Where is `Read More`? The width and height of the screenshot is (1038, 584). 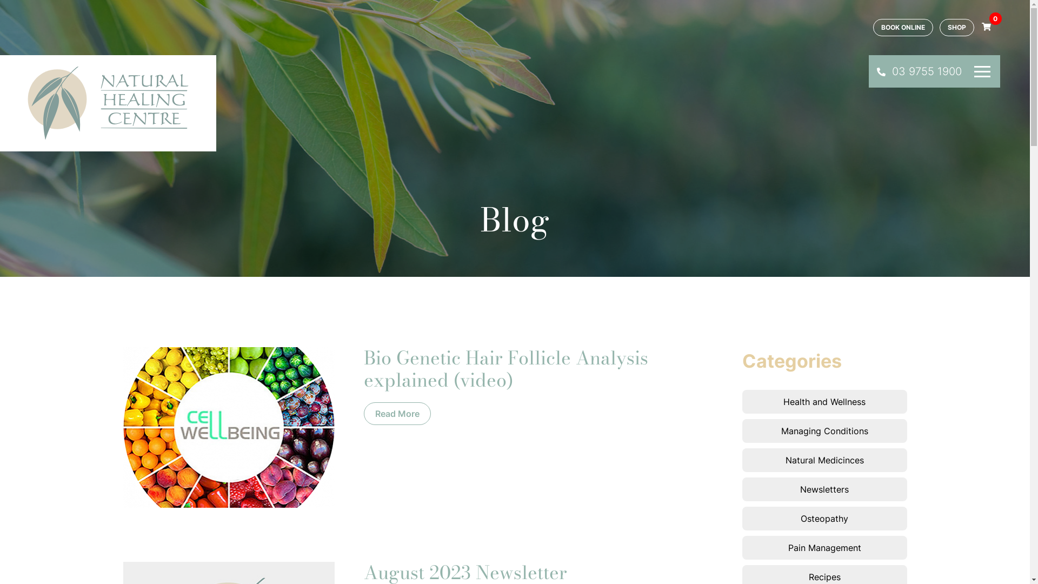
Read More is located at coordinates (397, 414).